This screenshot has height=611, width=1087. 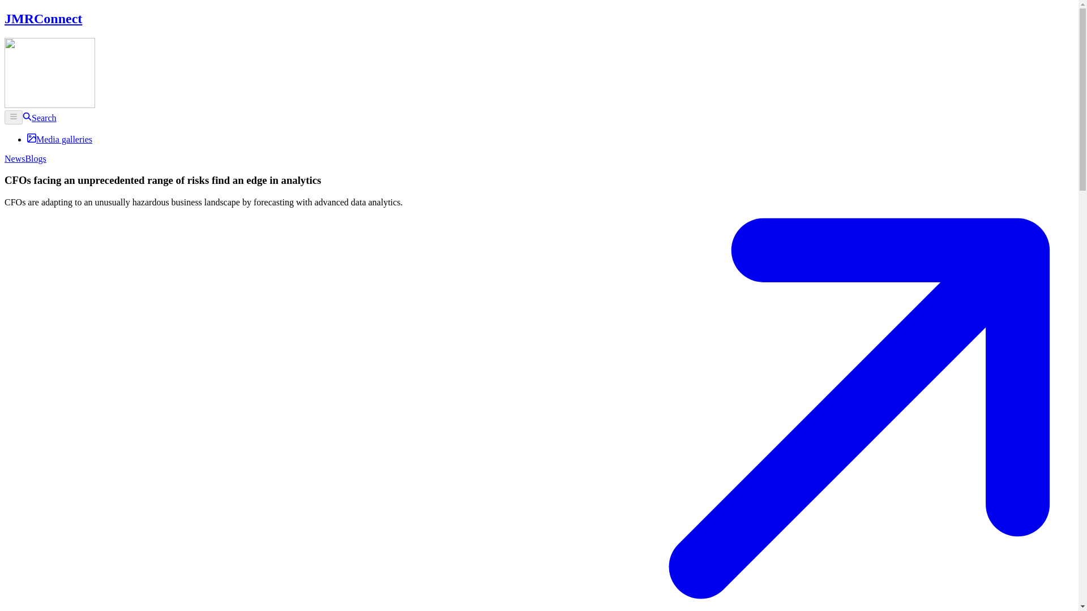 I want to click on News, so click(x=15, y=158).